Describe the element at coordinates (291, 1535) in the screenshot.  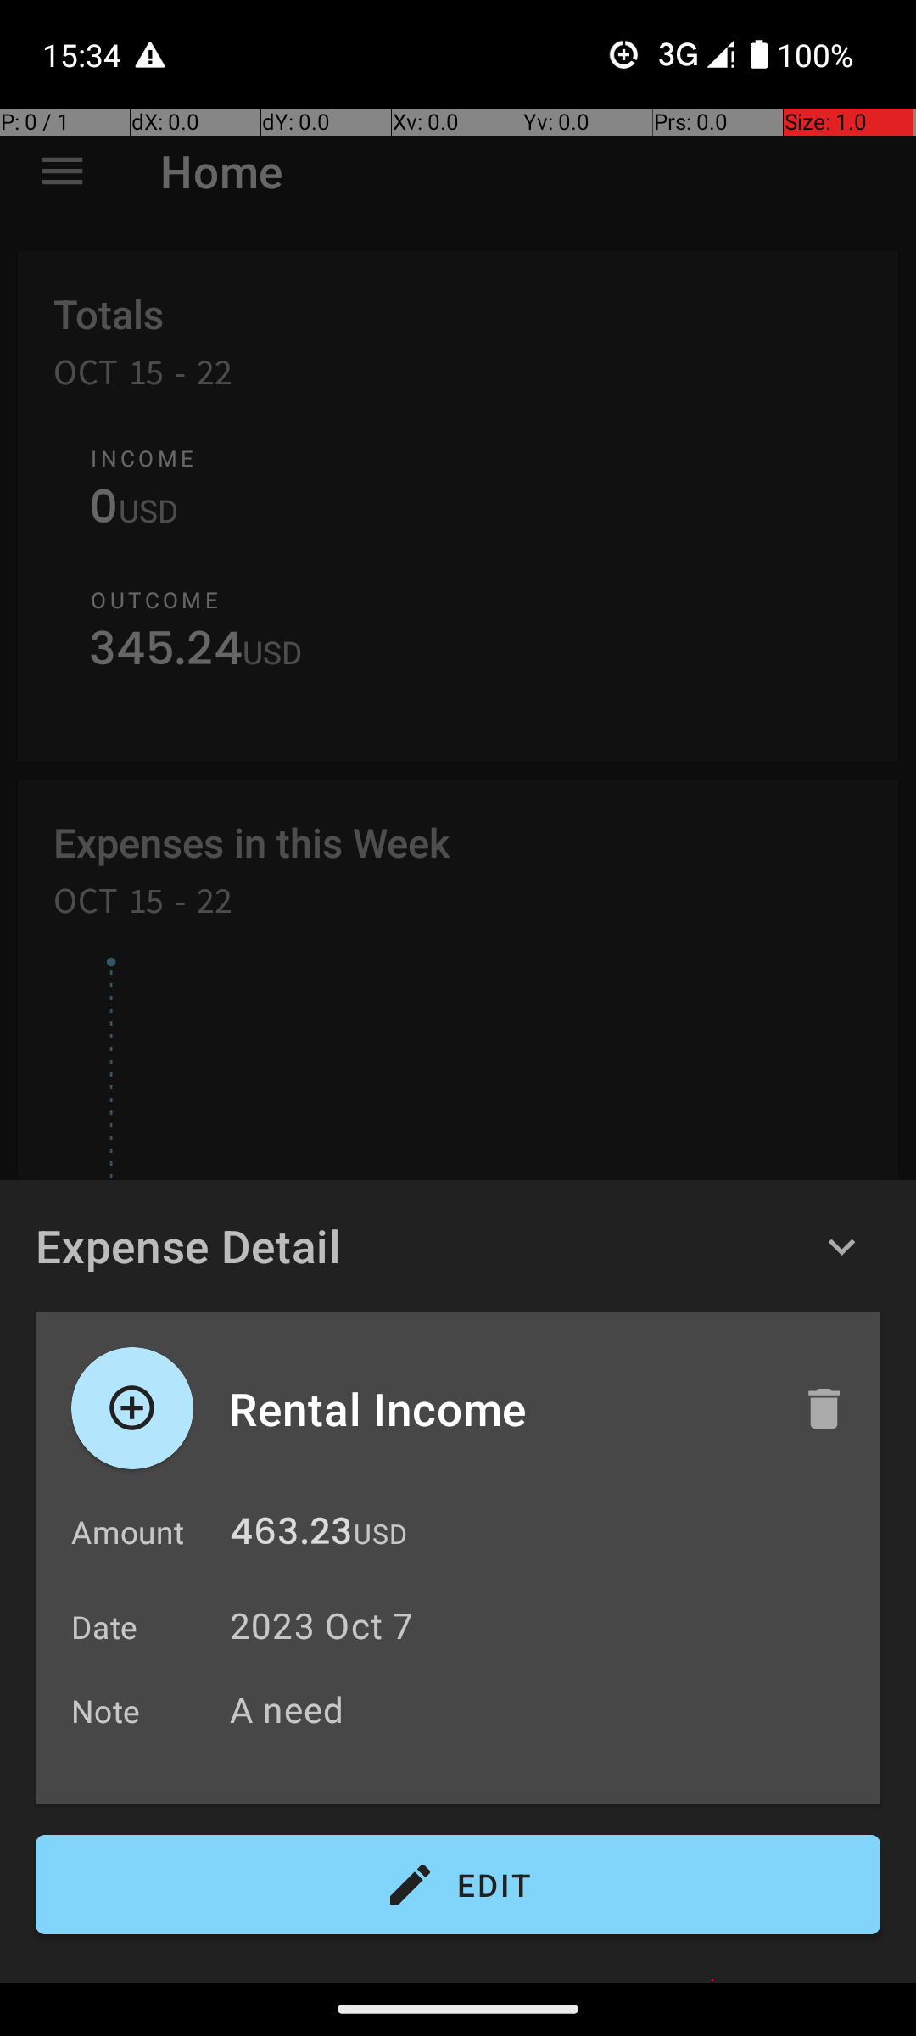
I see `463.23` at that location.